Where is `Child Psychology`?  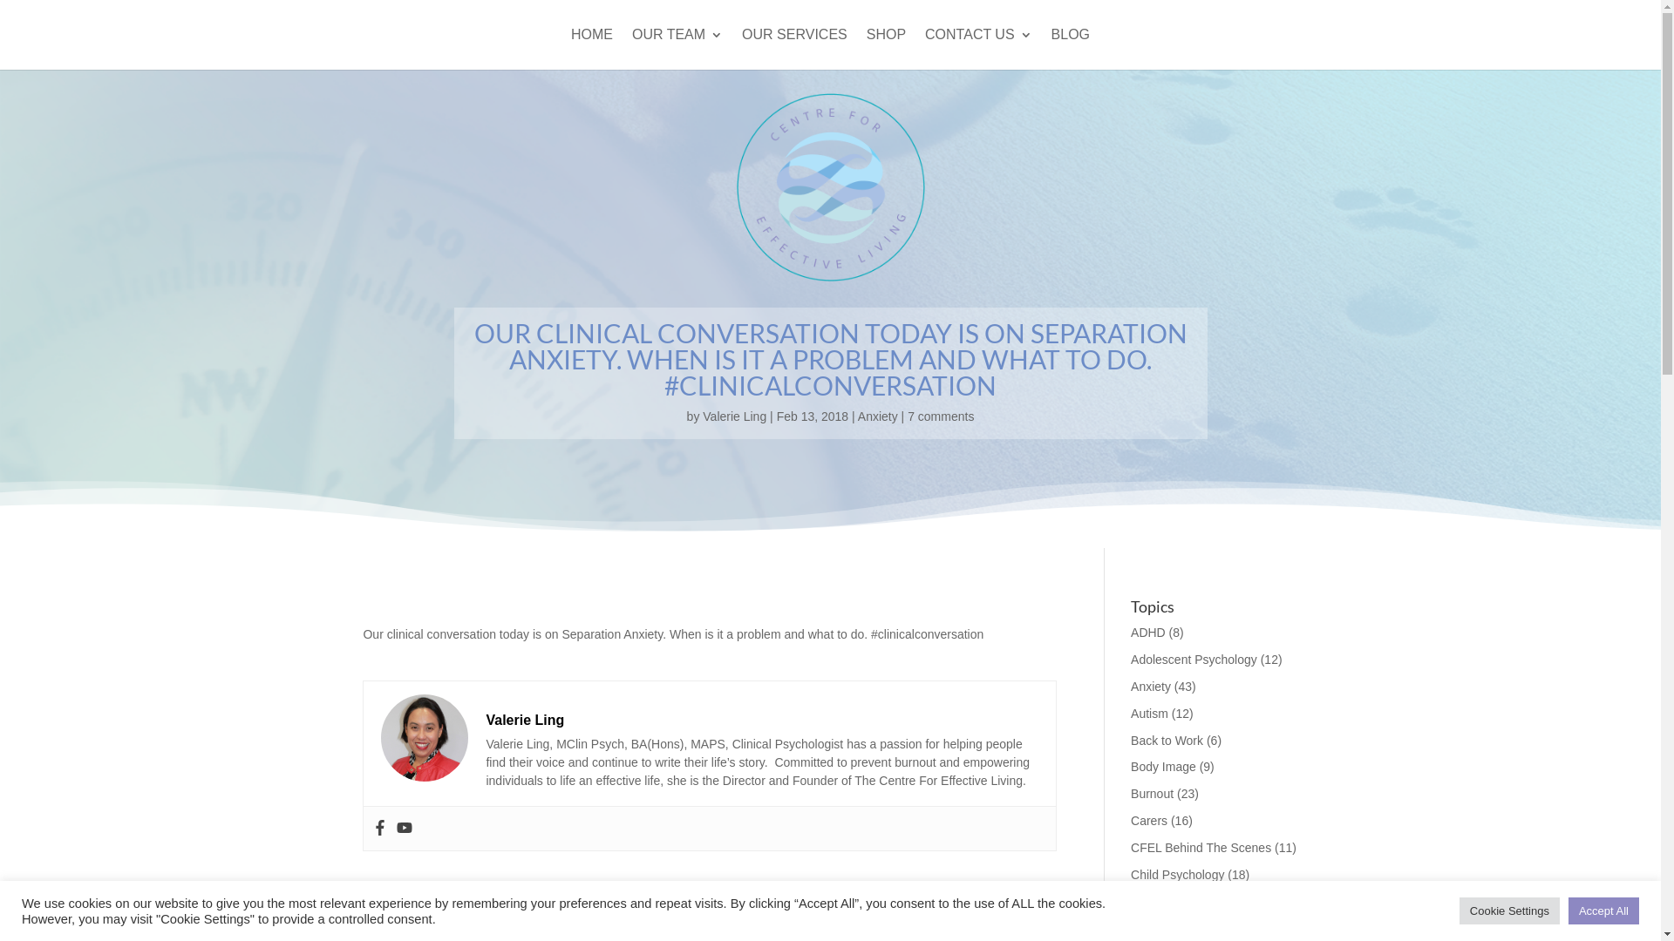 Child Psychology is located at coordinates (1177, 875).